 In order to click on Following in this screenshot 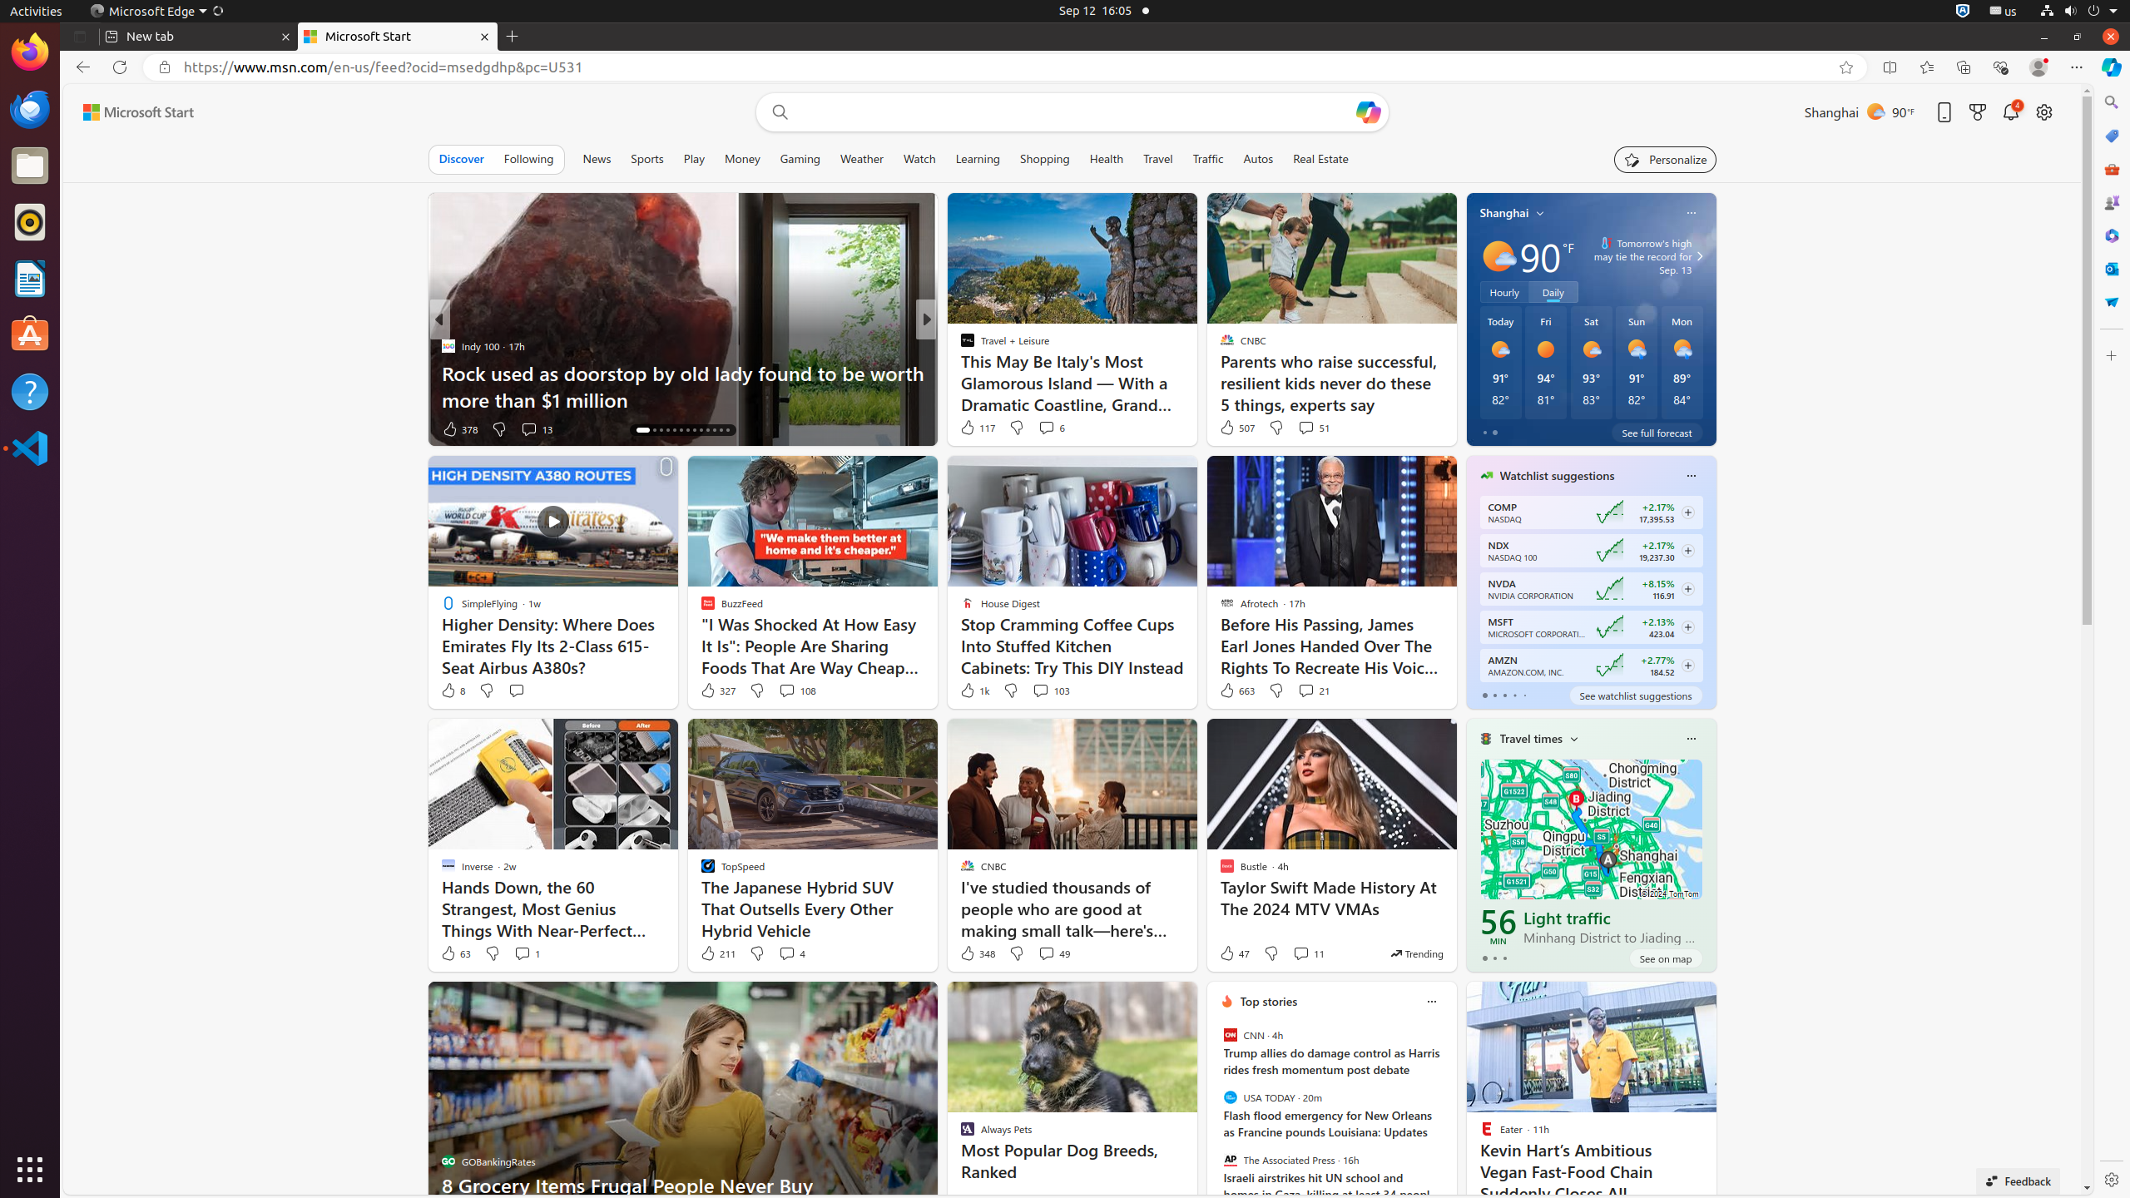, I will do `click(529, 159)`.